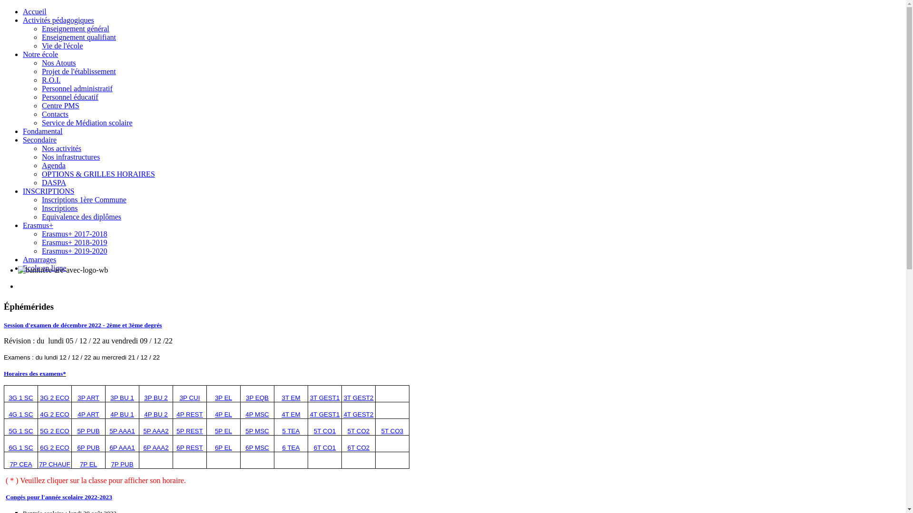  Describe the element at coordinates (21, 464) in the screenshot. I see `7P CEA` at that location.